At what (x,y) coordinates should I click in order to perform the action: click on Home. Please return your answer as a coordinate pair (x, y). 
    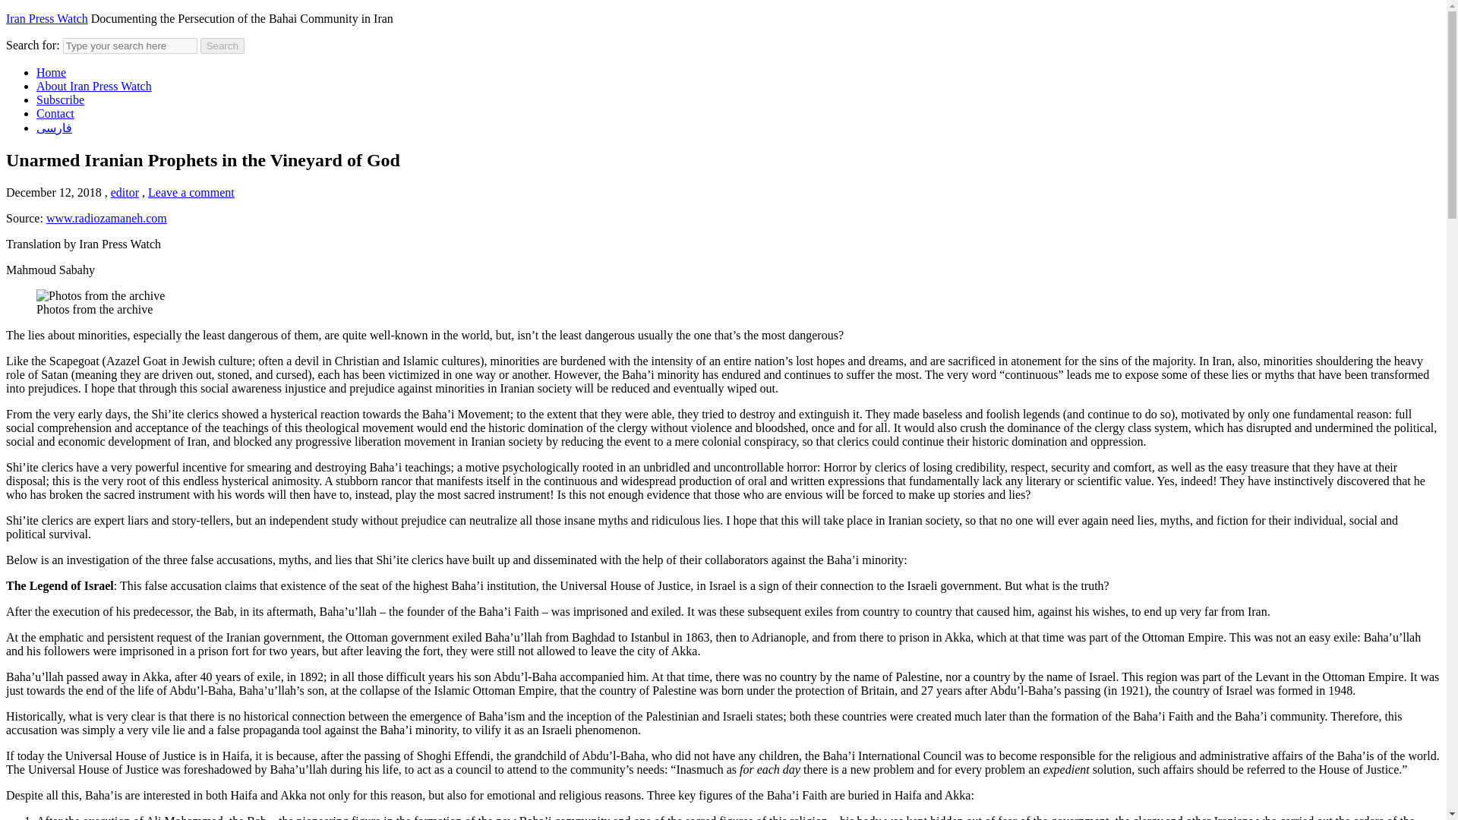
    Looking at the image, I should click on (51, 72).